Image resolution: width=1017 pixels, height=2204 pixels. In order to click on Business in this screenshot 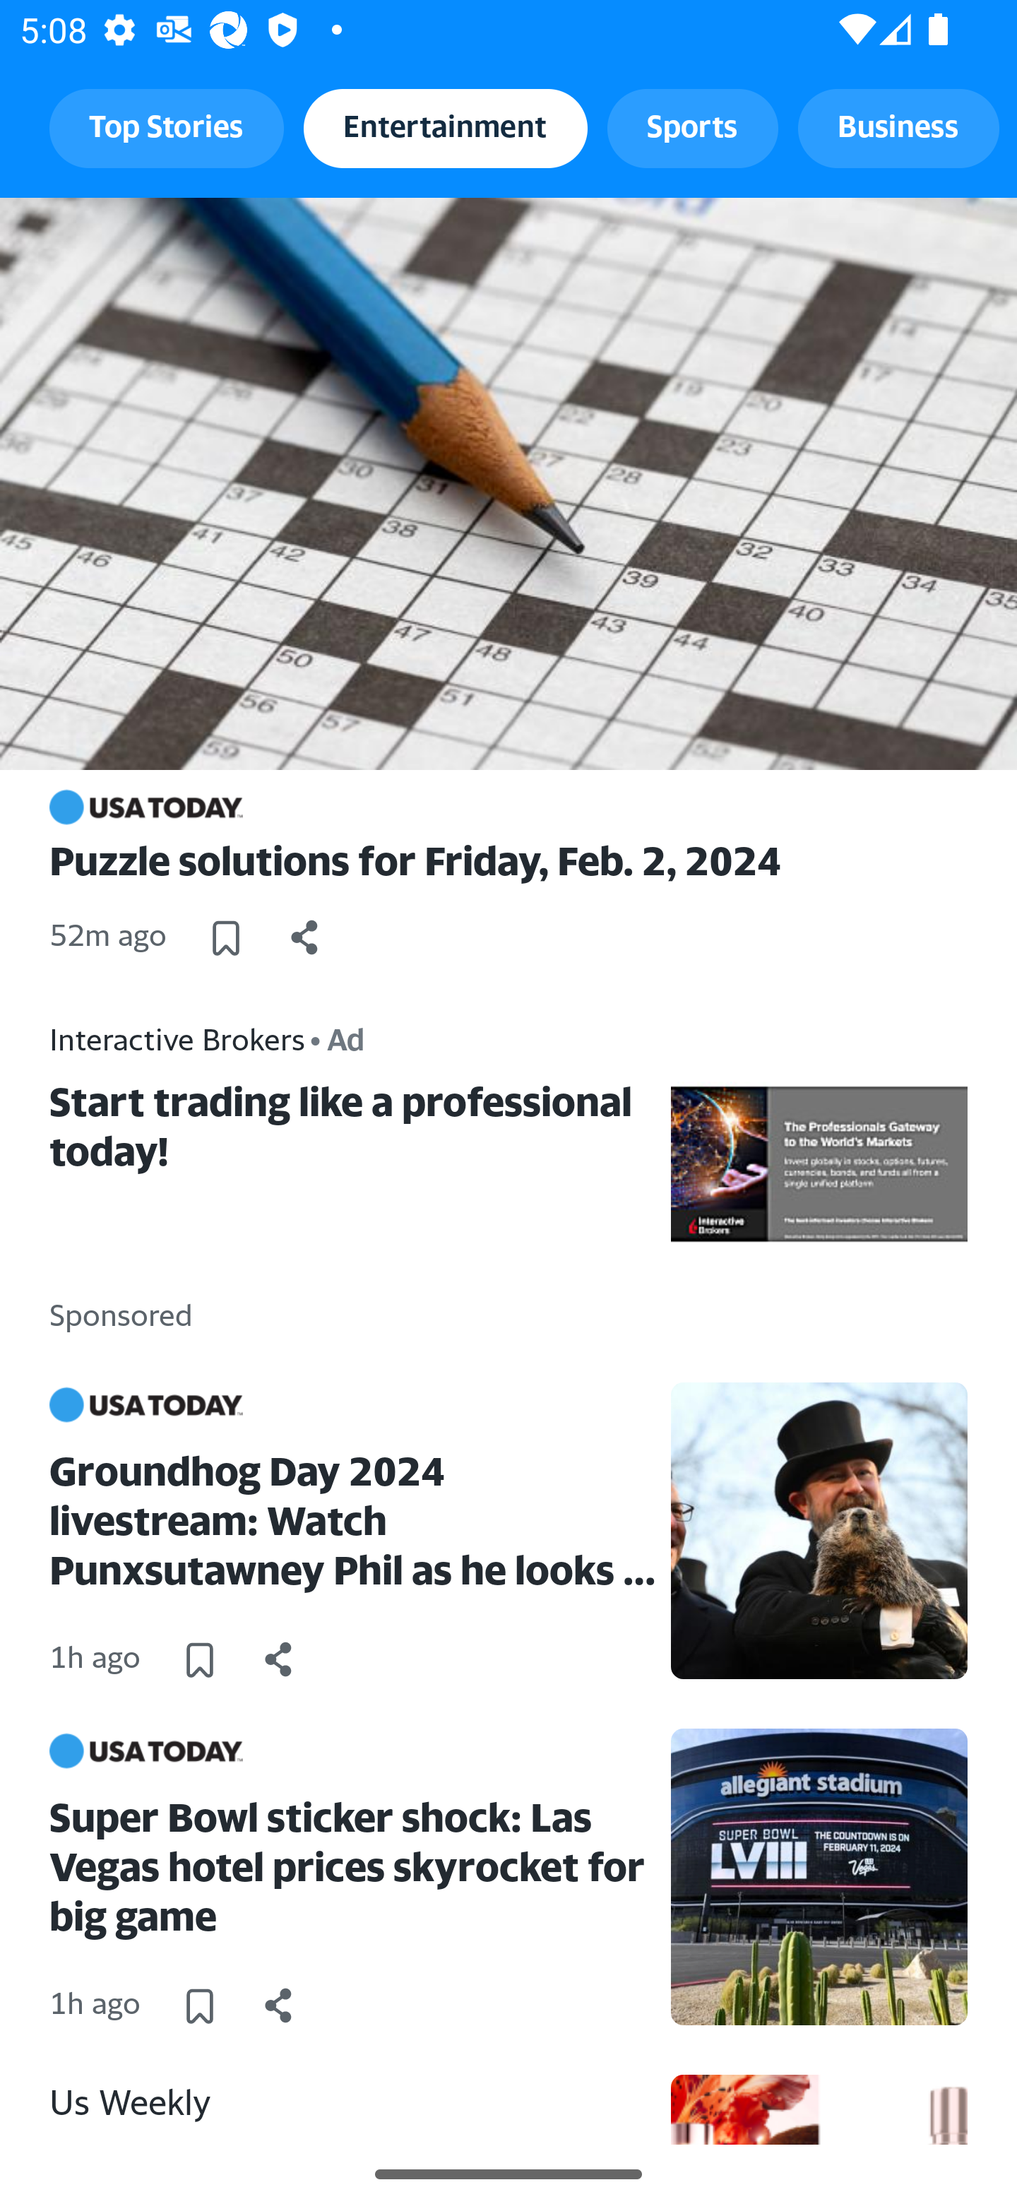, I will do `click(898, 127)`.